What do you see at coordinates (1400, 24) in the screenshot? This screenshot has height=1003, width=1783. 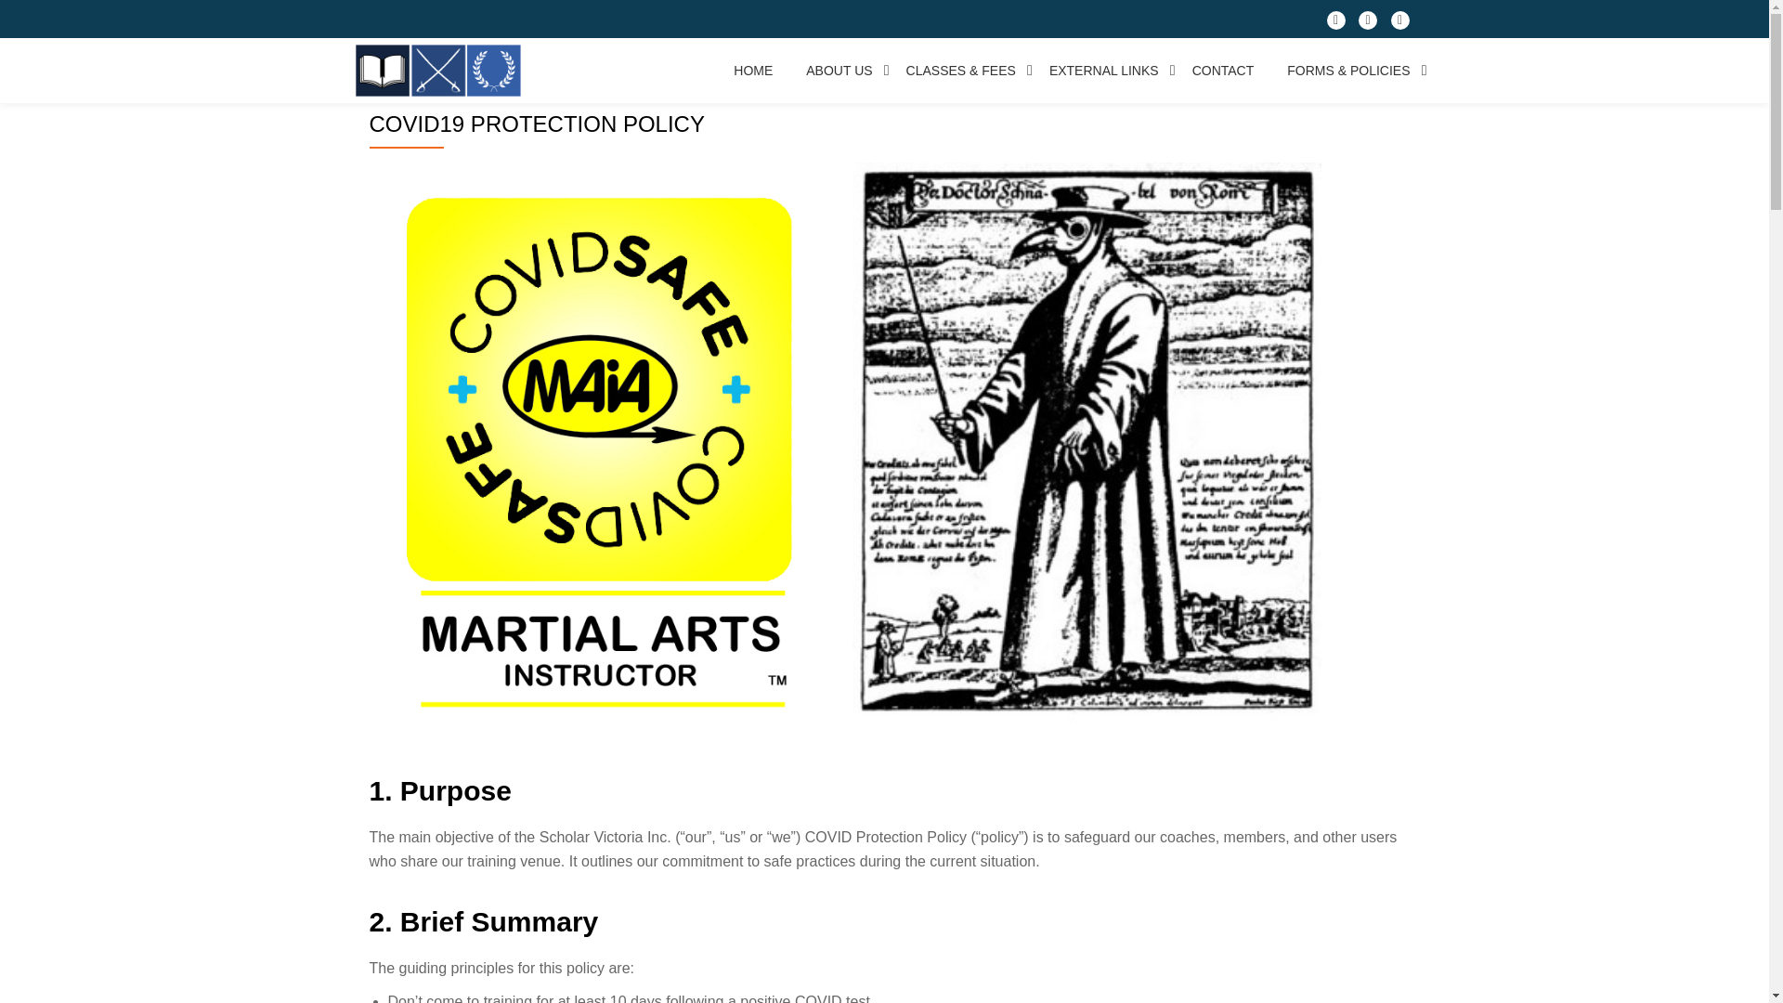 I see `fa-youtube-play` at bounding box center [1400, 24].